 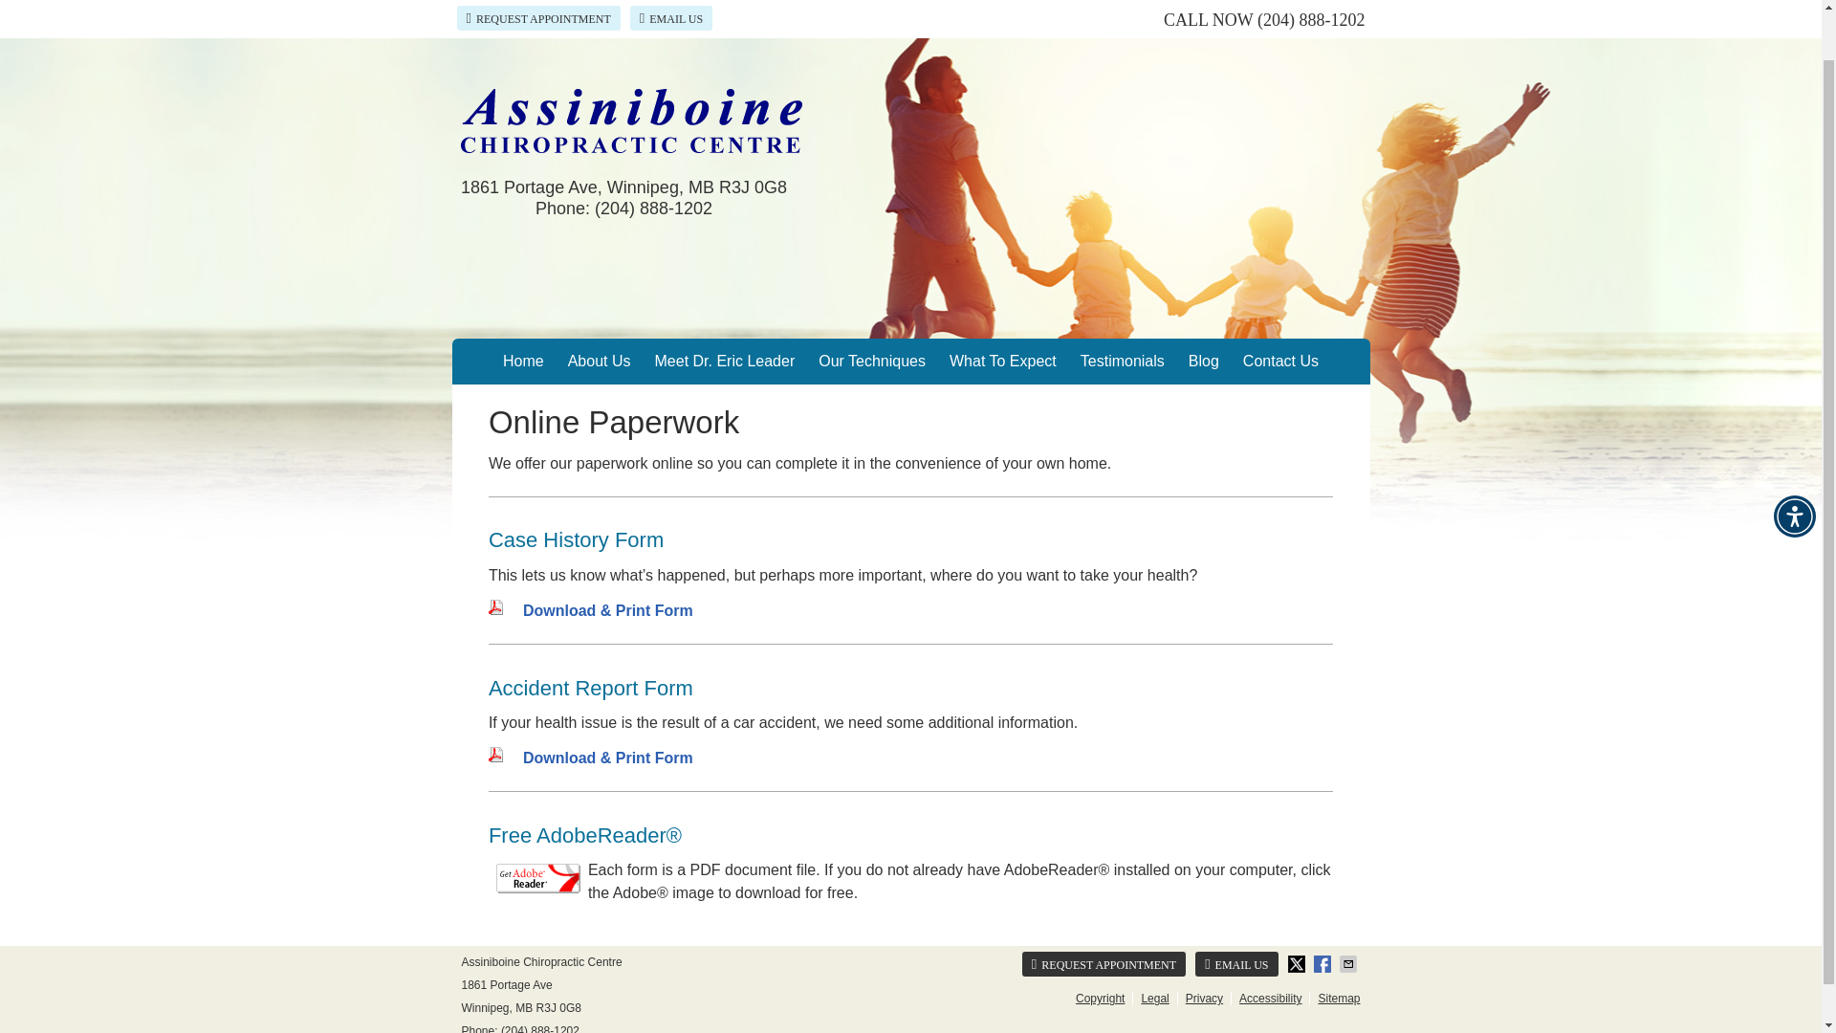 I want to click on REQUEST APPOINTMENT, so click(x=1104, y=963).